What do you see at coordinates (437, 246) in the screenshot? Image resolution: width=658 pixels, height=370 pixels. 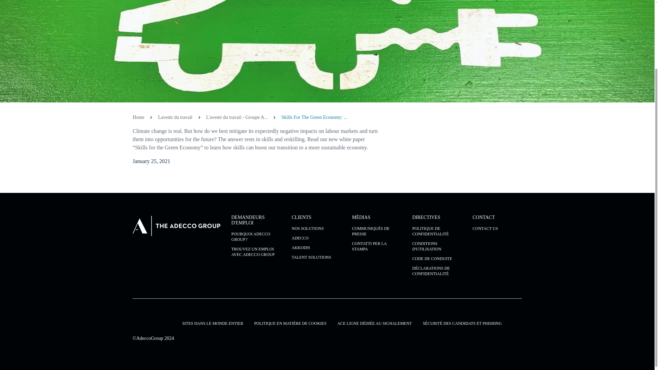 I see `CONDITIONS D'UTILISATION` at bounding box center [437, 246].